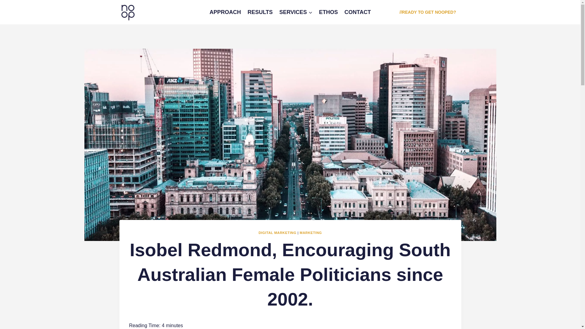 Image resolution: width=585 pixels, height=329 pixels. What do you see at coordinates (428, 12) in the screenshot?
I see `//READY TO GET NOOPED?` at bounding box center [428, 12].